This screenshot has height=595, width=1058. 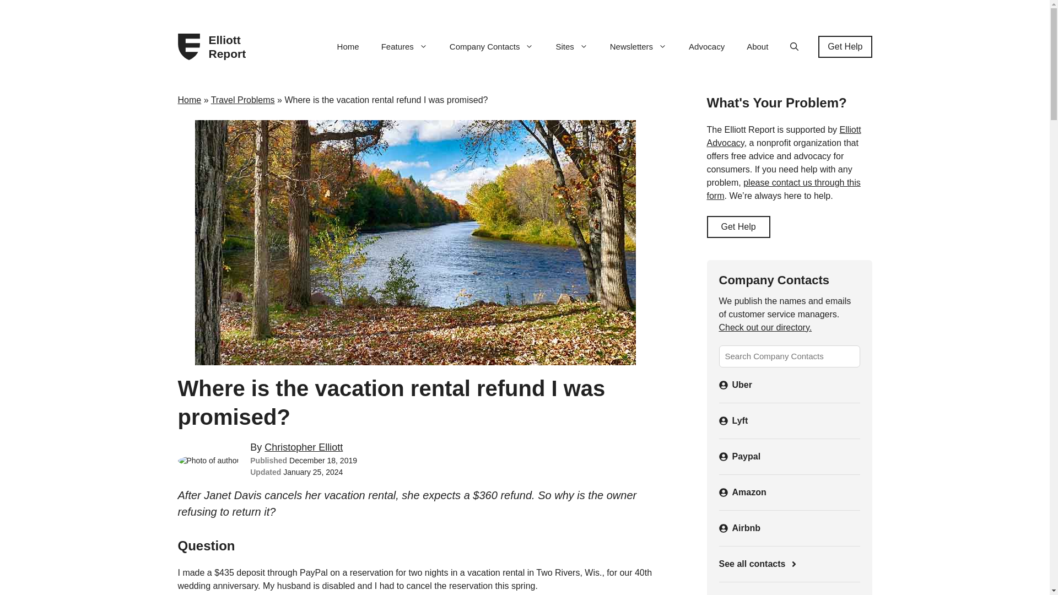 I want to click on Features, so click(x=404, y=47).